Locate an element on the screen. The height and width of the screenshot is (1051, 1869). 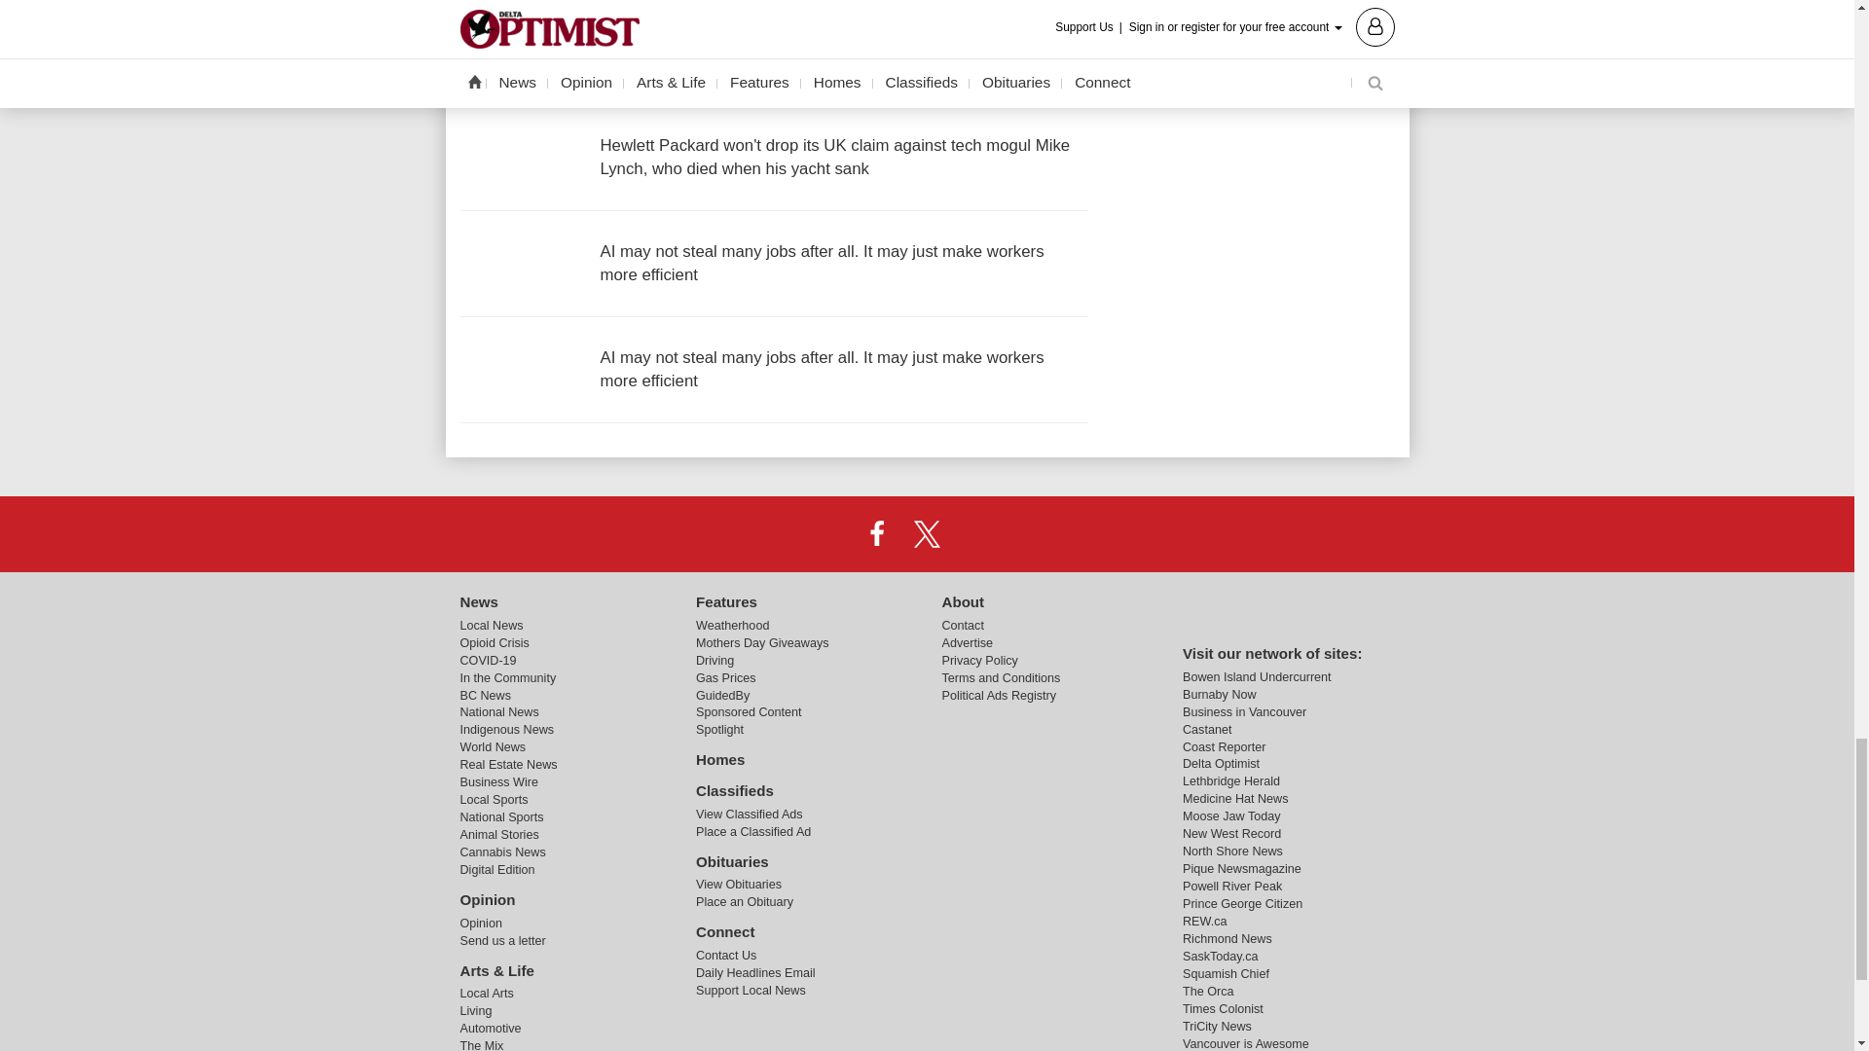
Instagram is located at coordinates (976, 533).